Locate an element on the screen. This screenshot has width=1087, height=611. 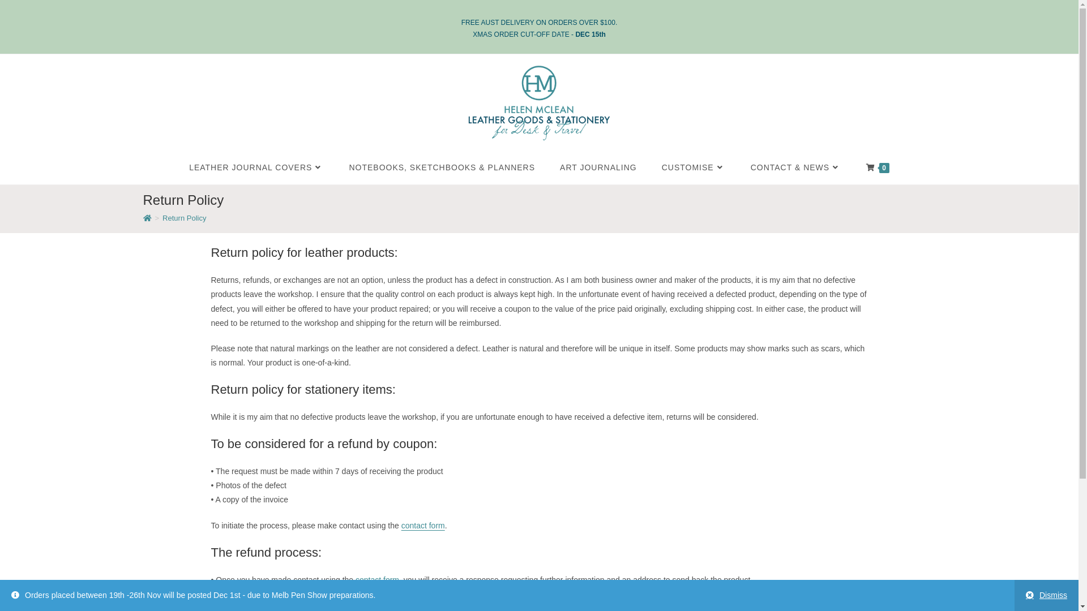
0 is located at coordinates (878, 167).